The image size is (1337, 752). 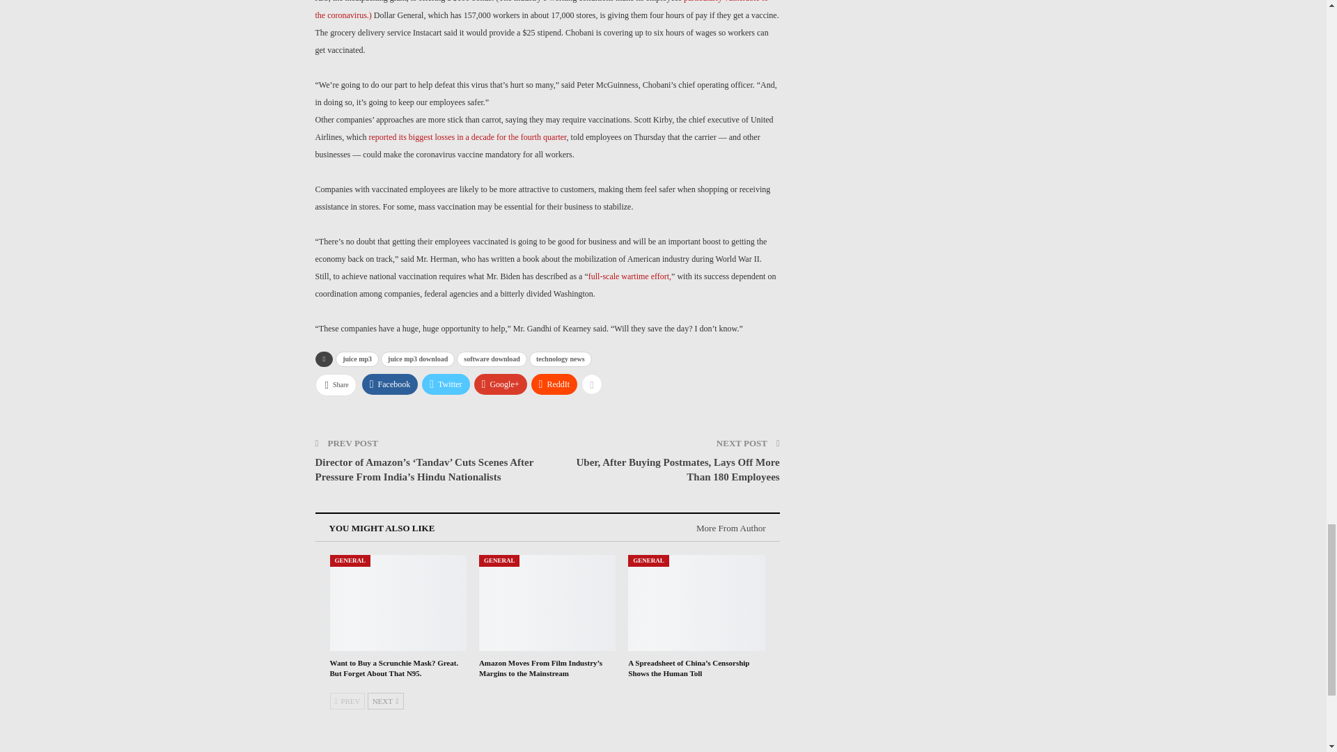 I want to click on full-scale wartime effort,, so click(x=630, y=276).